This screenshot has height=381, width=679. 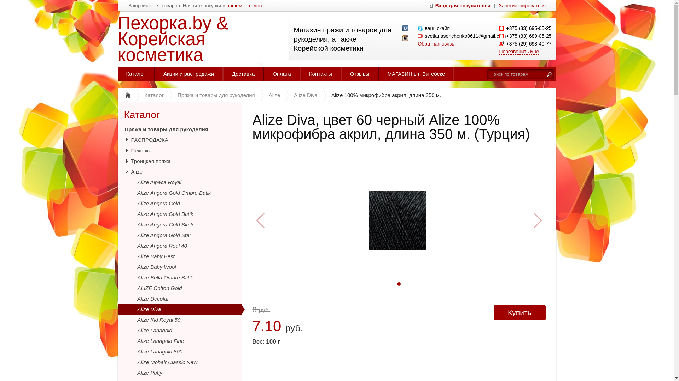 I want to click on Alize Angora Gold Star, so click(x=179, y=235).